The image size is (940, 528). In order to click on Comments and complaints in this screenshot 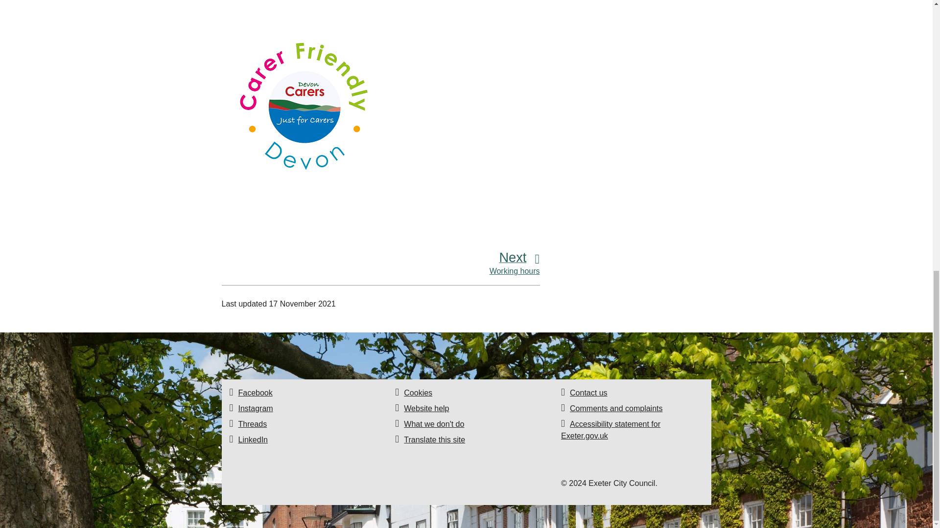, I will do `click(616, 408)`.